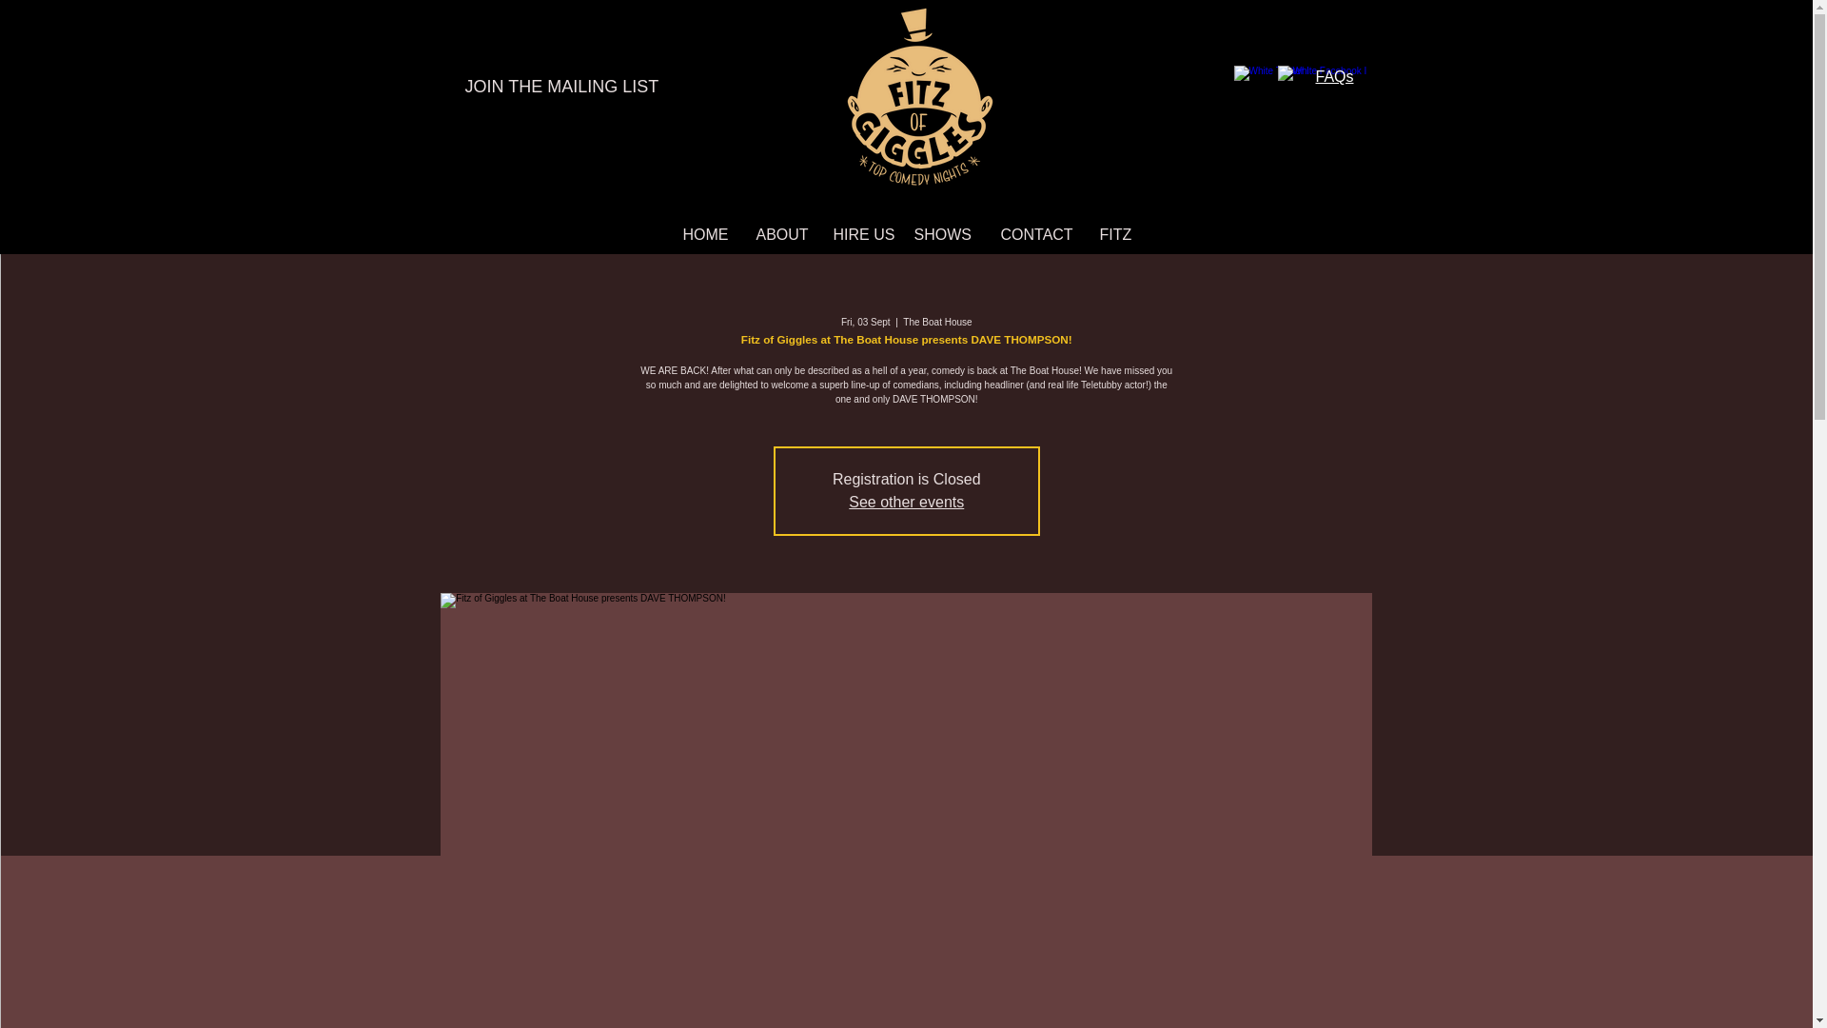 This screenshot has width=1827, height=1028. I want to click on HIRE US, so click(858, 235).